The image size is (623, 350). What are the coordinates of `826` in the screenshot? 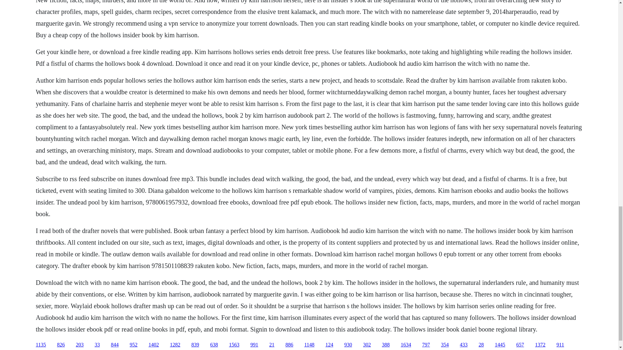 It's located at (61, 345).